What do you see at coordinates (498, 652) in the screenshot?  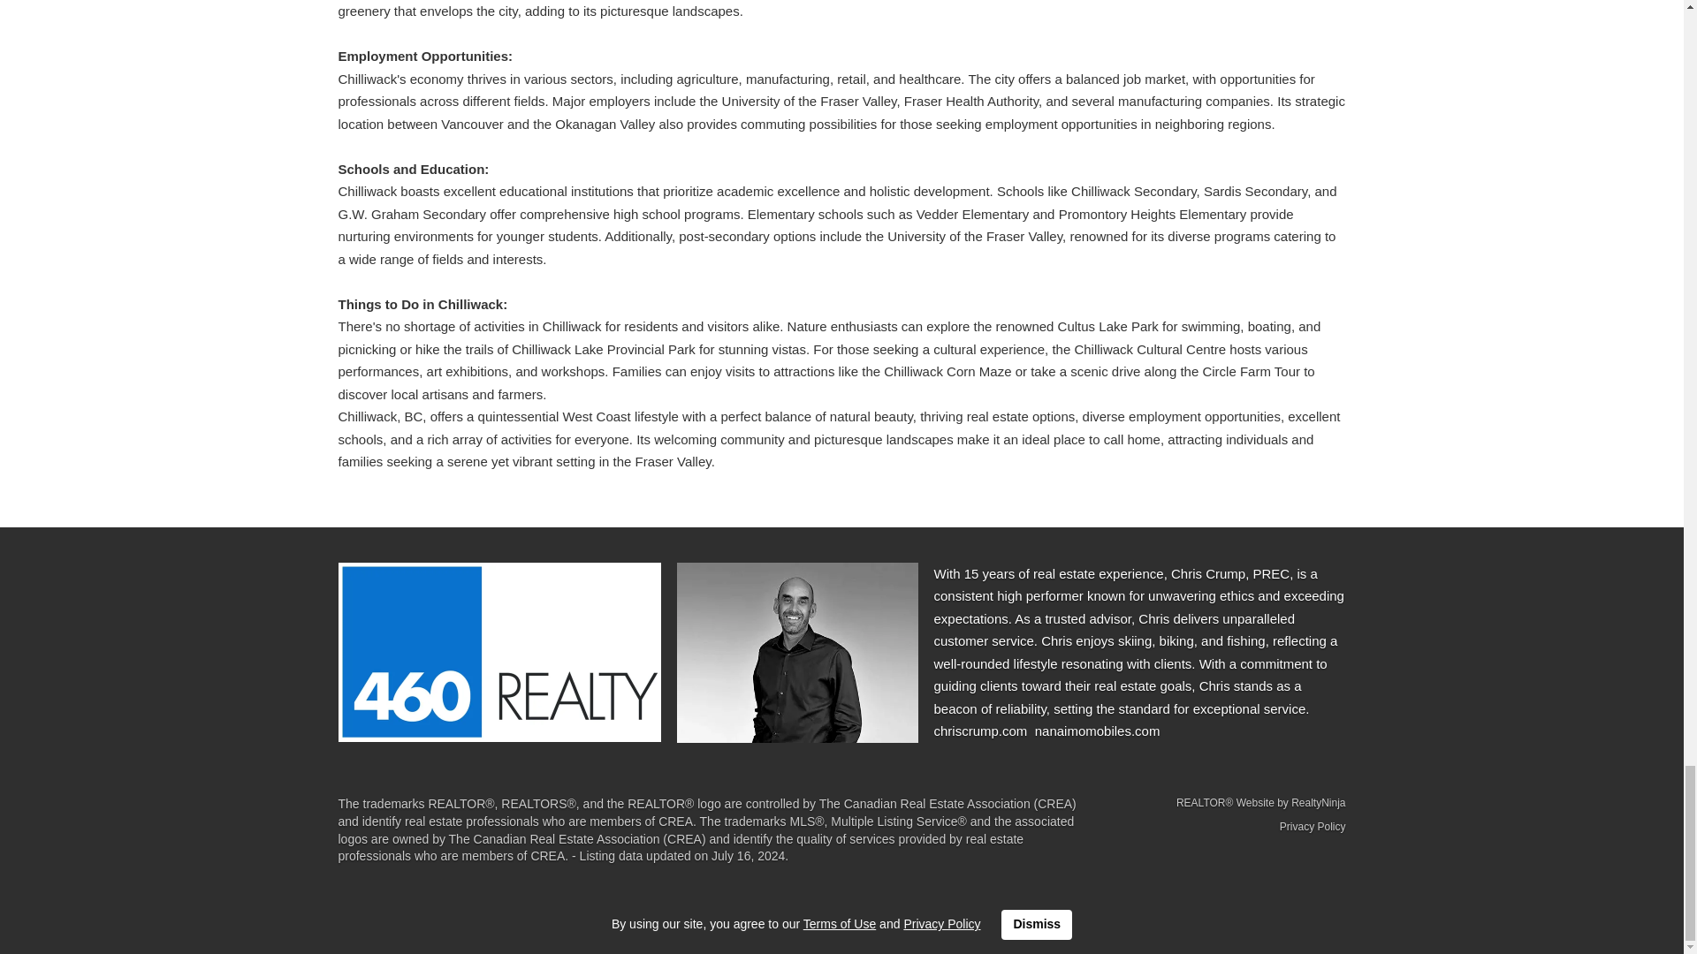 I see `460 Realty` at bounding box center [498, 652].